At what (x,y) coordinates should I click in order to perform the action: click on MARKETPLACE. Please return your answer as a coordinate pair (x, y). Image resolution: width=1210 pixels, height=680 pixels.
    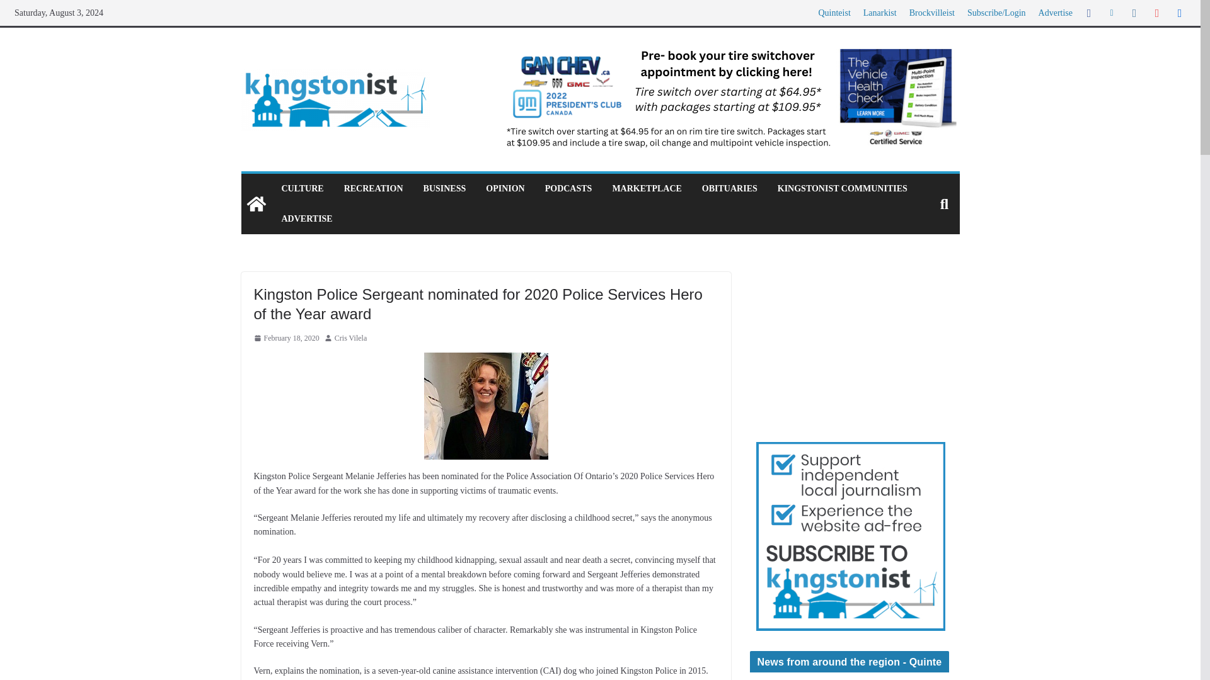
    Looking at the image, I should click on (647, 189).